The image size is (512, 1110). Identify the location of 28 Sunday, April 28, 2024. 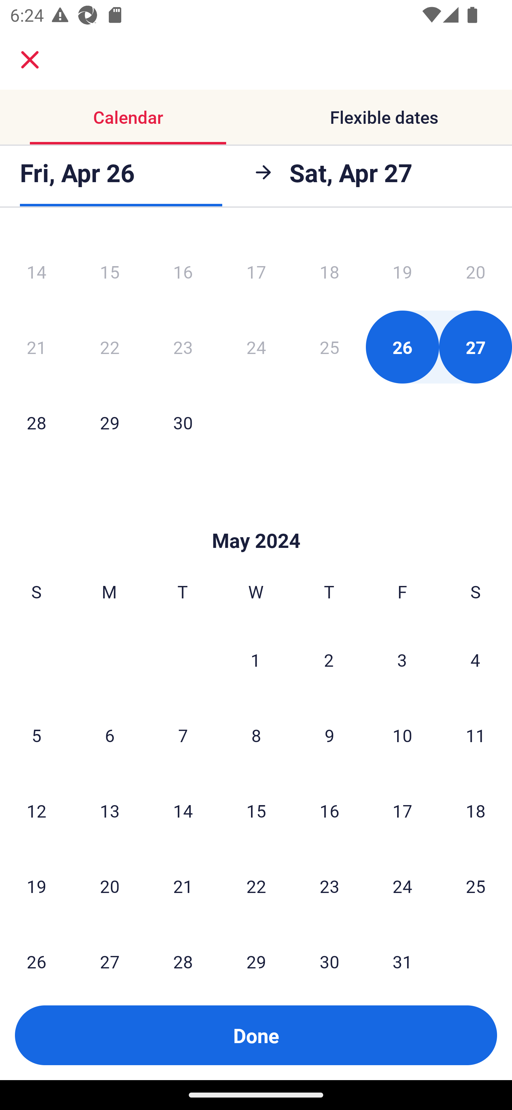
(36, 422).